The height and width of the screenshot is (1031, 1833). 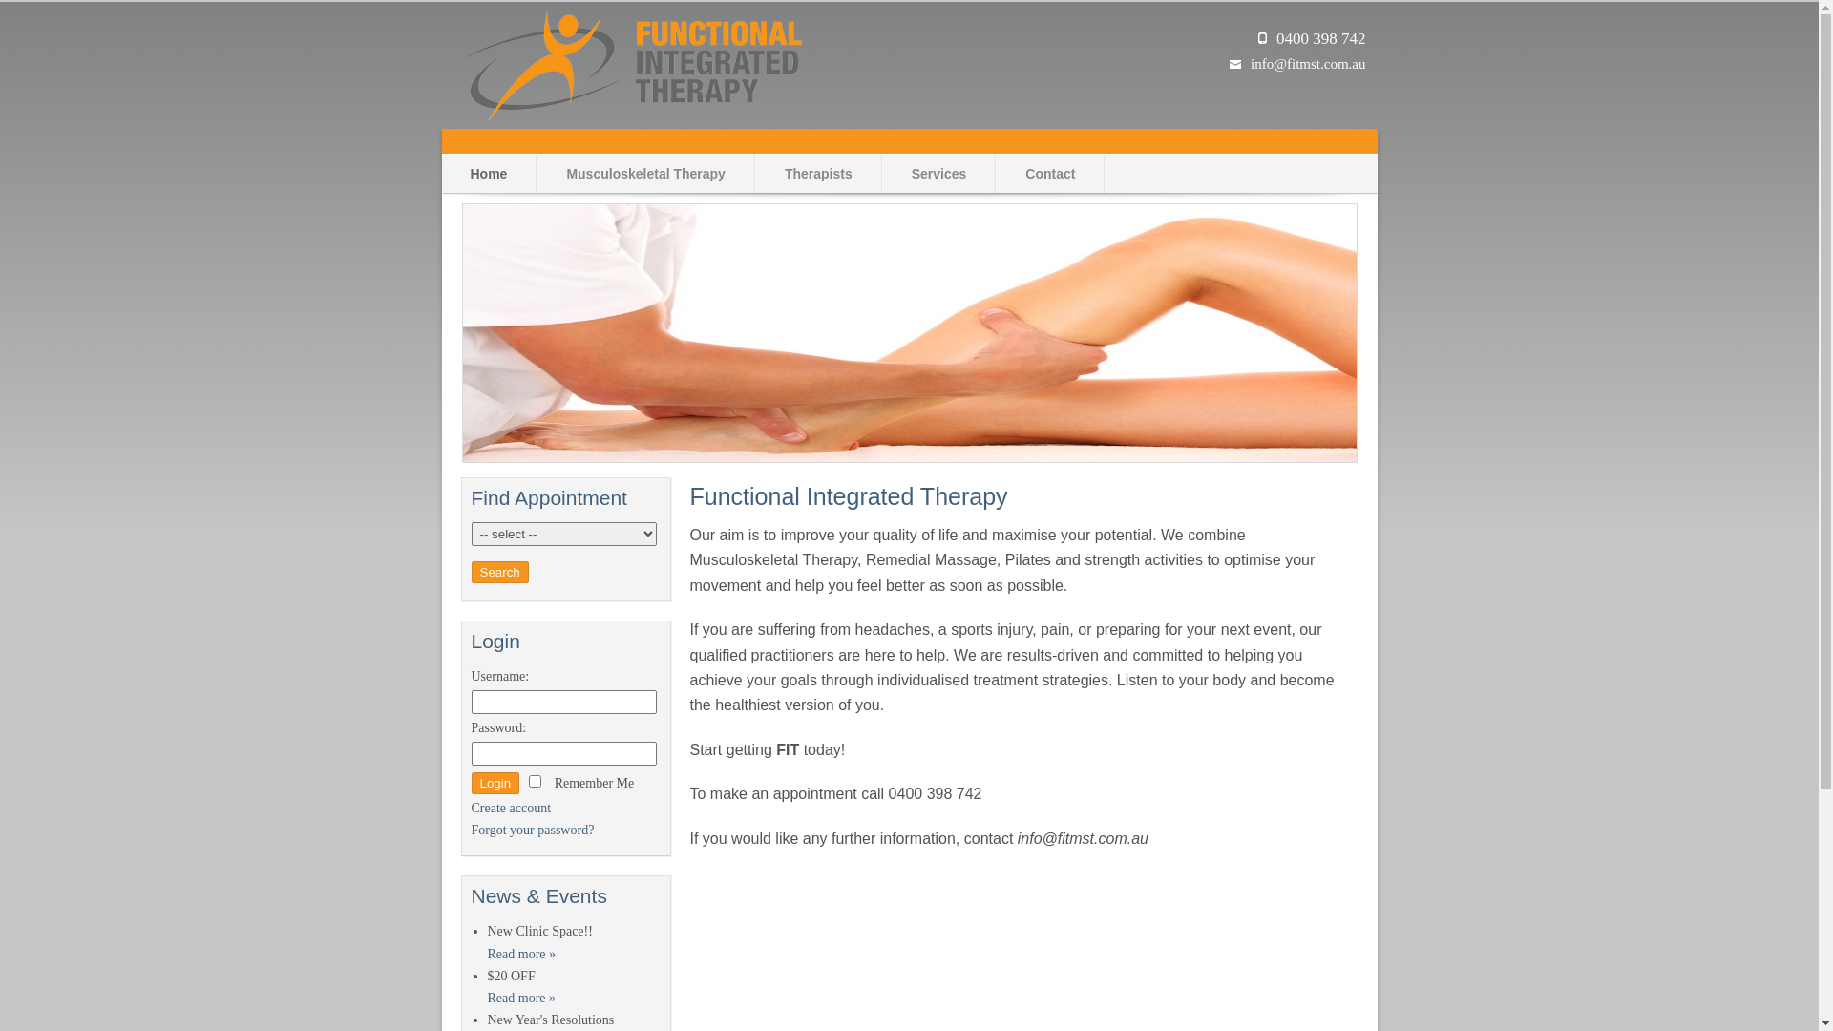 What do you see at coordinates (495, 783) in the screenshot?
I see `Login` at bounding box center [495, 783].